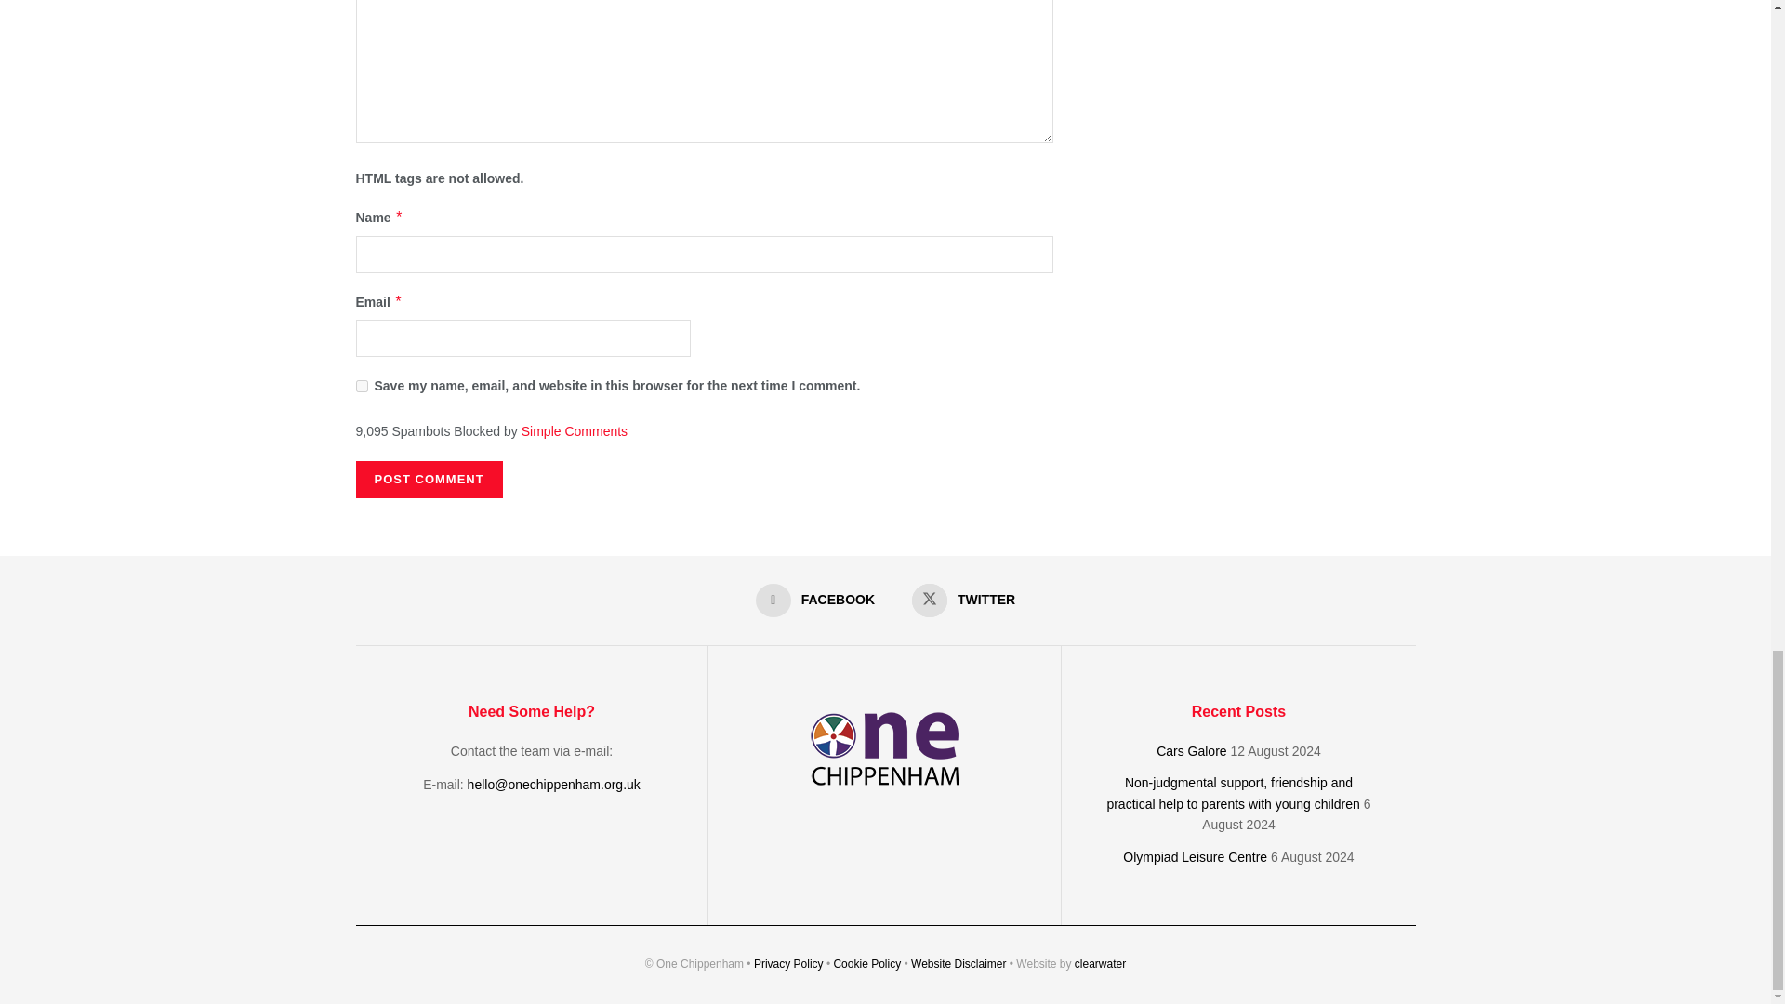 This screenshot has height=1004, width=1785. What do you see at coordinates (575, 430) in the screenshot?
I see `Simple Comments` at bounding box center [575, 430].